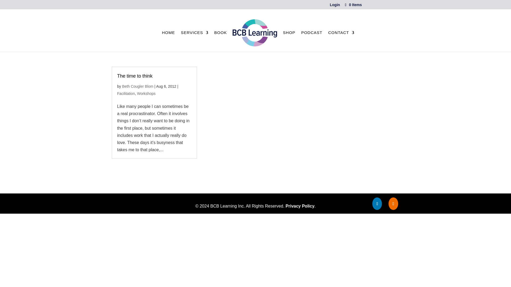 The height and width of the screenshot is (287, 511). I want to click on Beth Cougler Blom, so click(138, 86).